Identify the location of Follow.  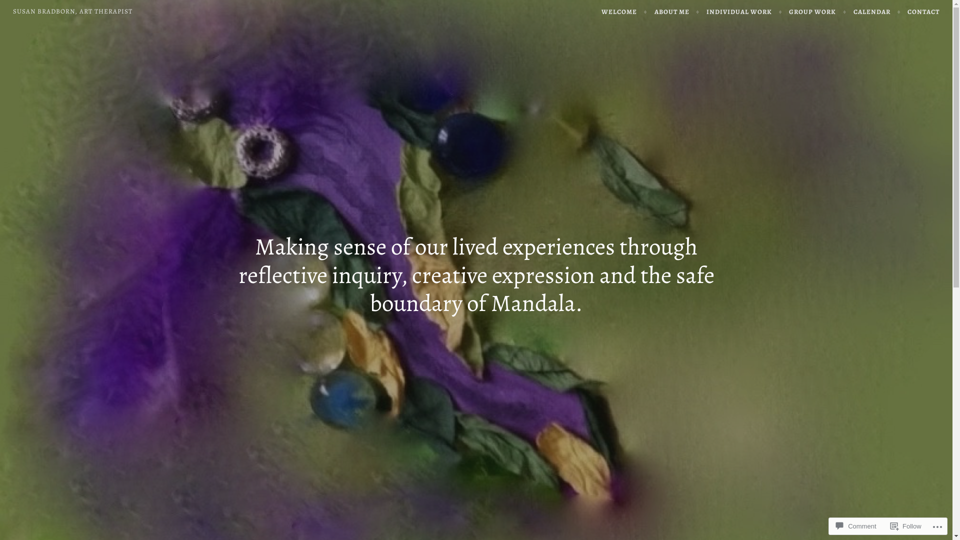
(906, 526).